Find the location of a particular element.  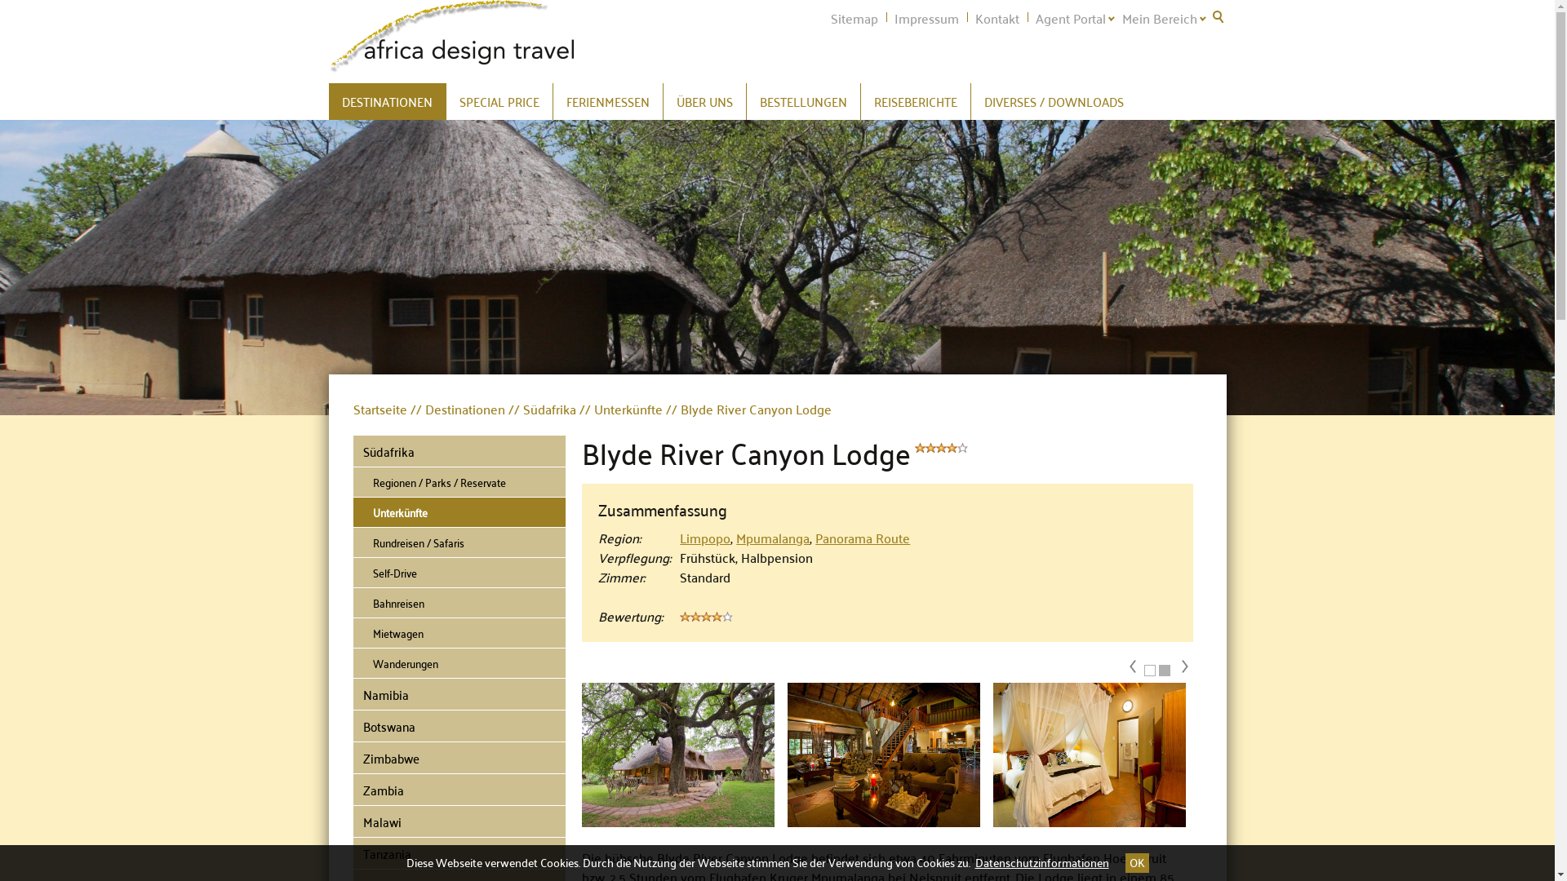

Wanderungen is located at coordinates (459, 664).